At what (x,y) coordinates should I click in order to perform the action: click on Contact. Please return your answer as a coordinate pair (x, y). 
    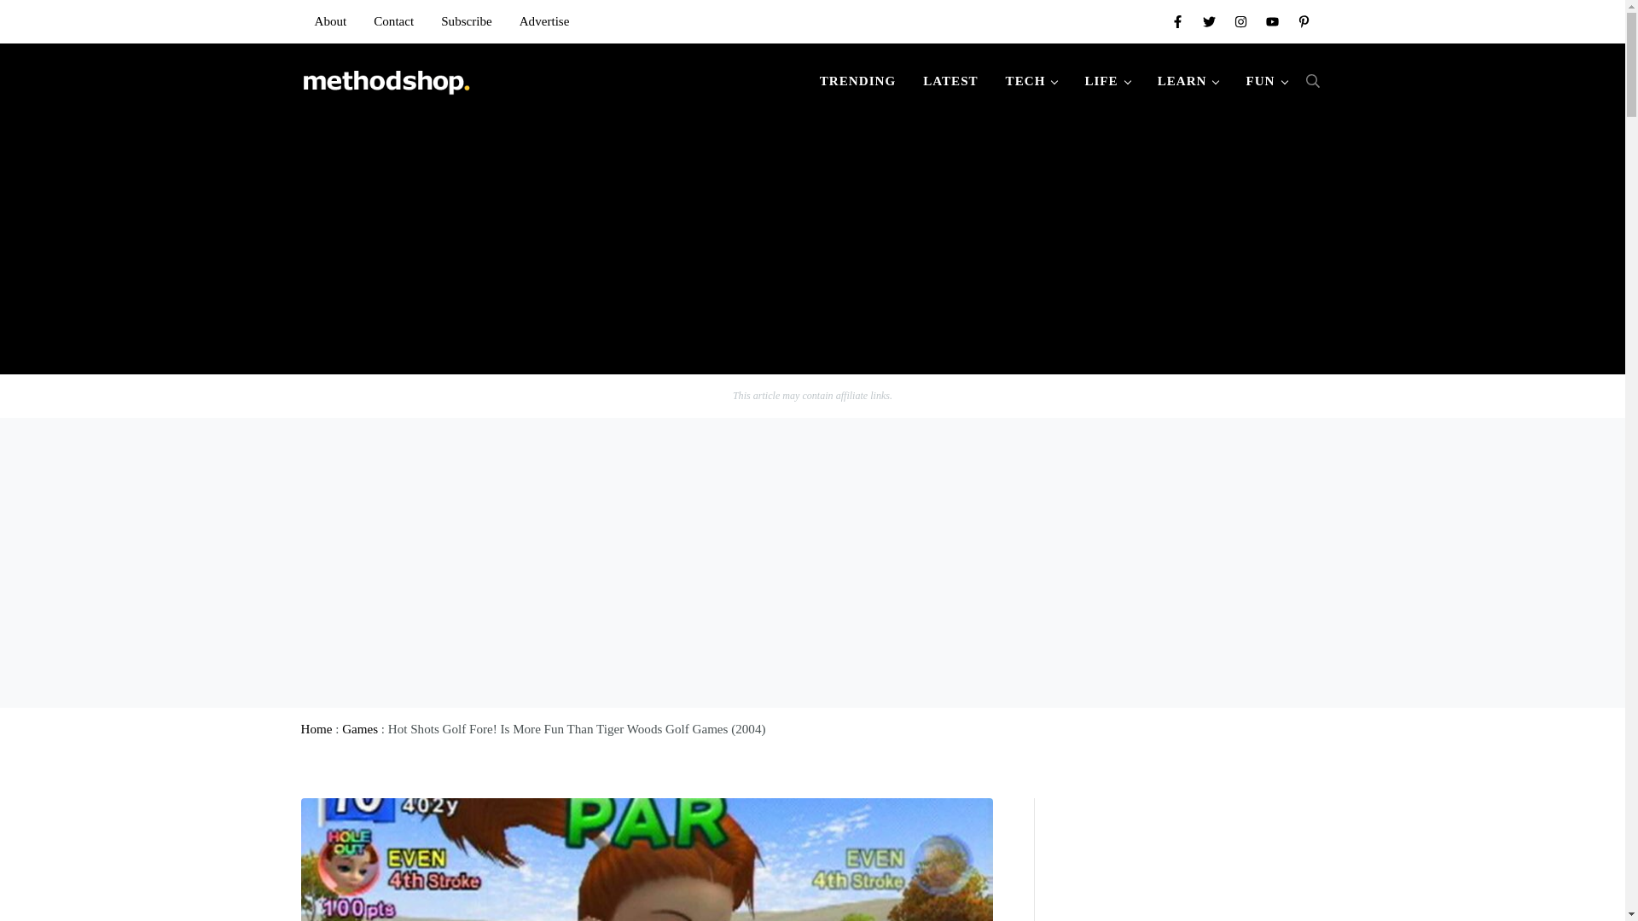
    Looking at the image, I should click on (394, 20).